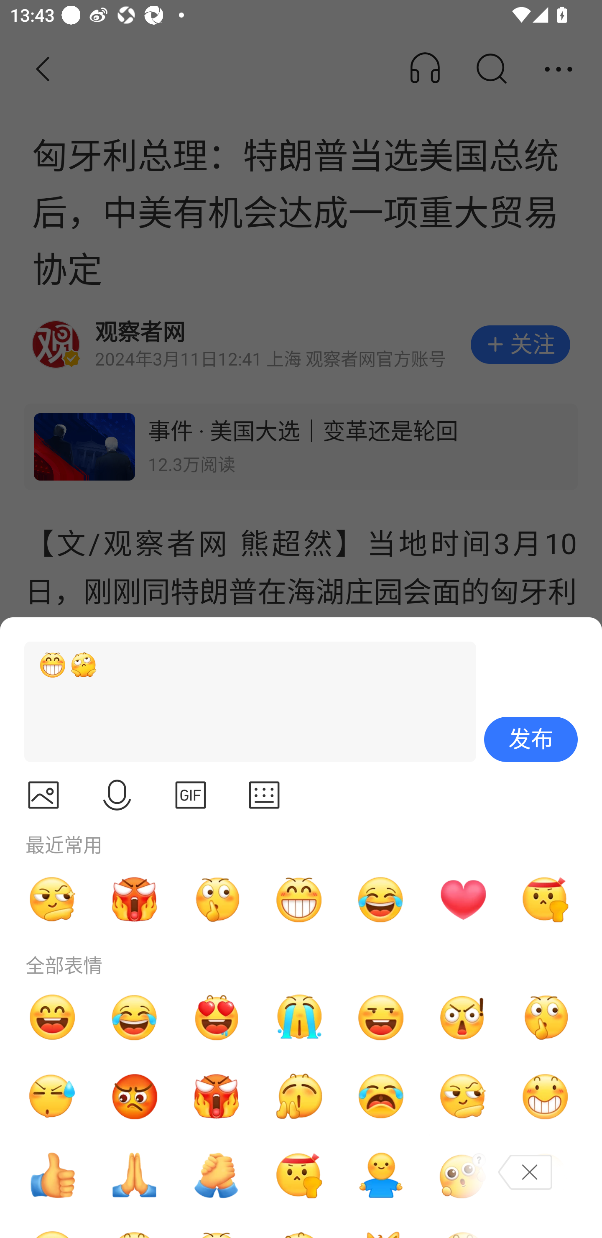 This screenshot has width=602, height=1238. What do you see at coordinates (463, 1017) in the screenshot?
I see `吃惊` at bounding box center [463, 1017].